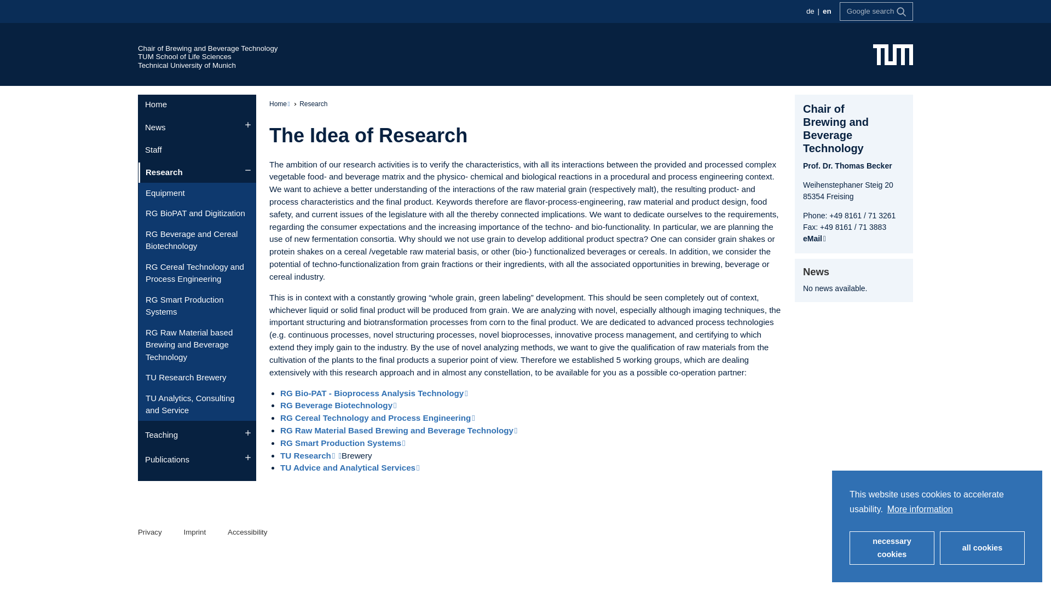 This screenshot has height=591, width=1051. Describe the element at coordinates (197, 173) in the screenshot. I see `Research` at that location.